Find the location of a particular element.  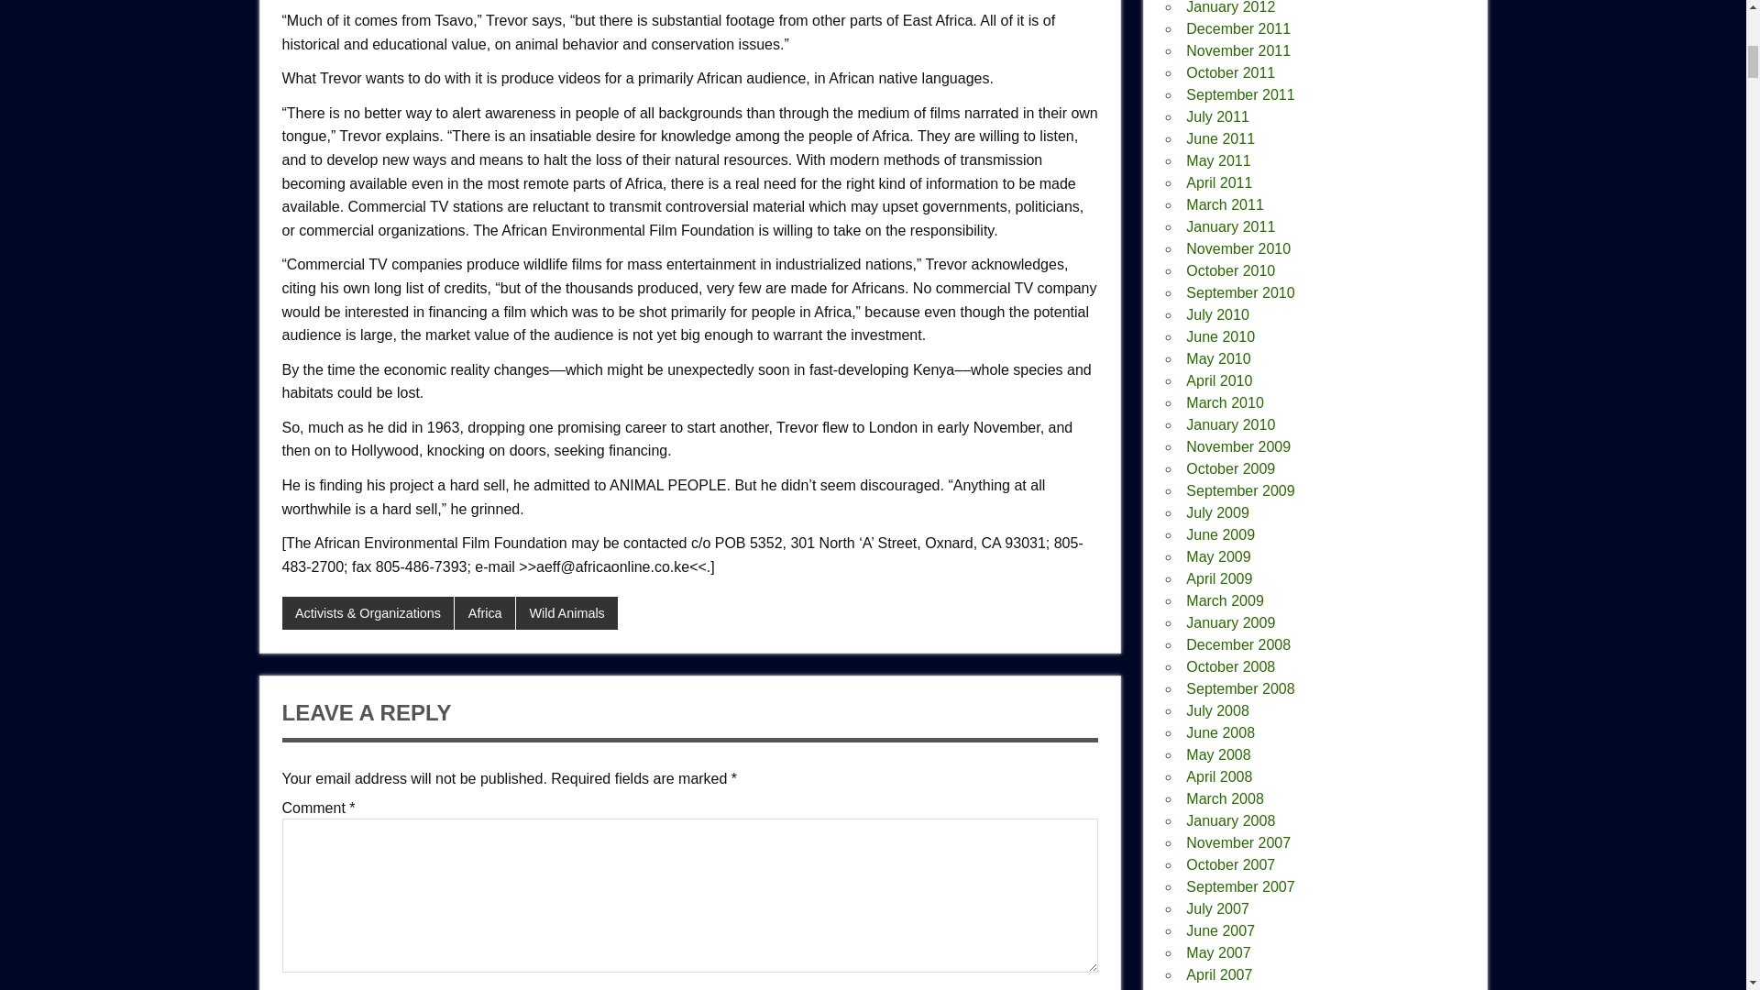

October 2011 is located at coordinates (1230, 72).